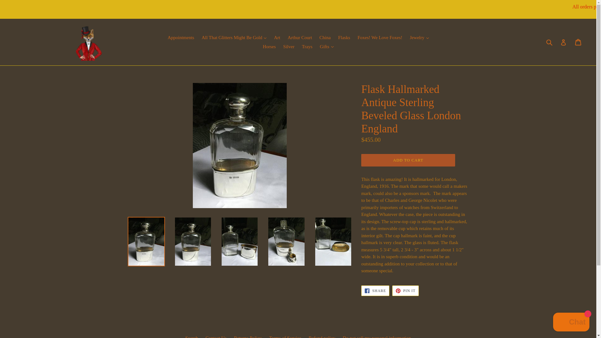 Image resolution: width=601 pixels, height=338 pixels. What do you see at coordinates (571, 323) in the screenshot?
I see `Shopify online store chat` at bounding box center [571, 323].